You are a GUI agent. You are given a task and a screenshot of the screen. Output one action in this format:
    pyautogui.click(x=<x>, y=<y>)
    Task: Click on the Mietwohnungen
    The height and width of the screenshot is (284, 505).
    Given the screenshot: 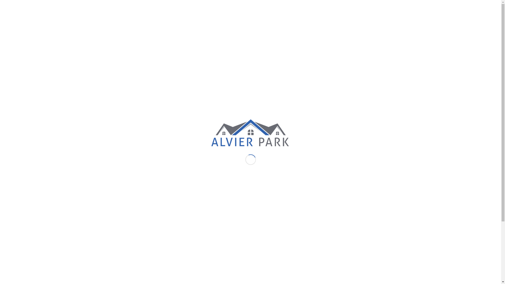 What is the action you would take?
    pyautogui.click(x=290, y=20)
    